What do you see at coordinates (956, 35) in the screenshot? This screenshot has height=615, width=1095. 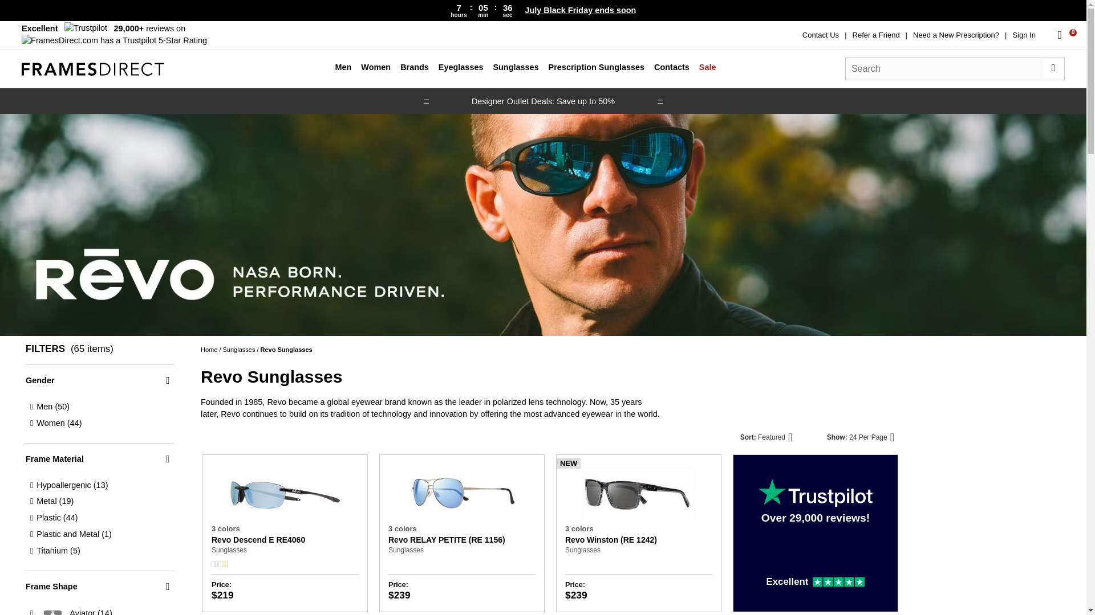 I see `Find an eyecare professional to get a new prescription` at bounding box center [956, 35].